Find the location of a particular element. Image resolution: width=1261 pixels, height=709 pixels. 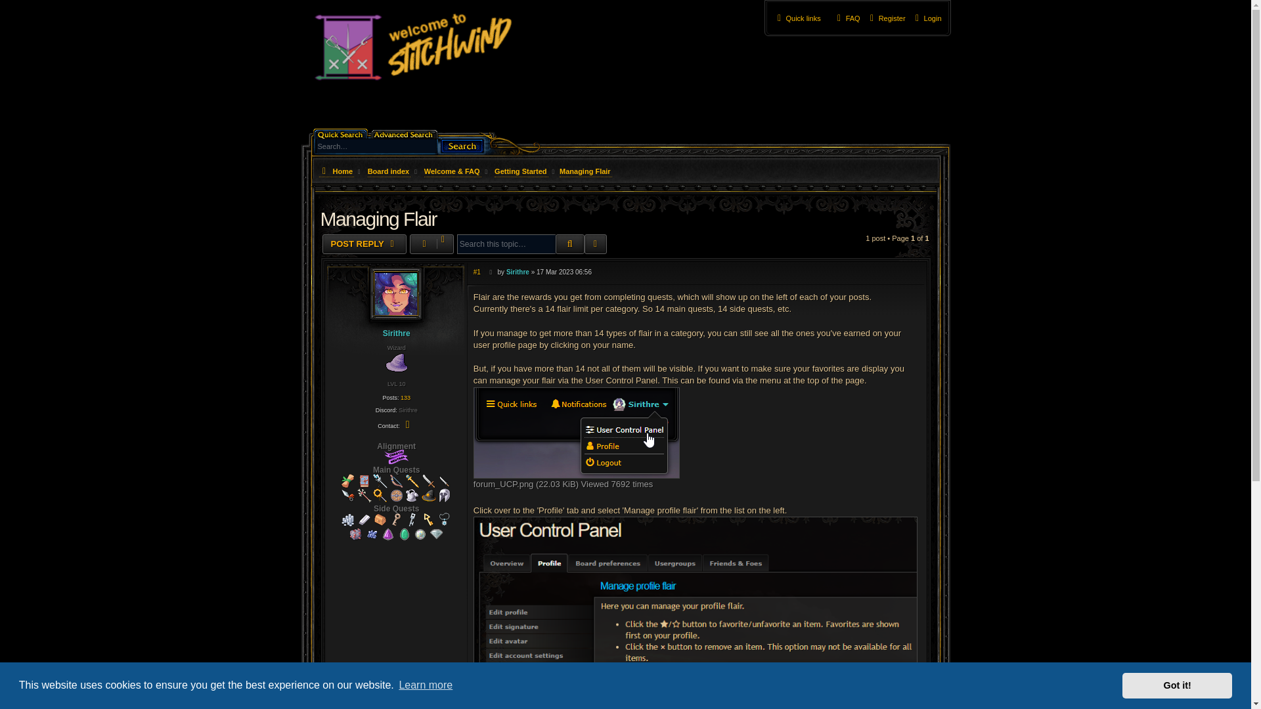

Learn more is located at coordinates (426, 685).